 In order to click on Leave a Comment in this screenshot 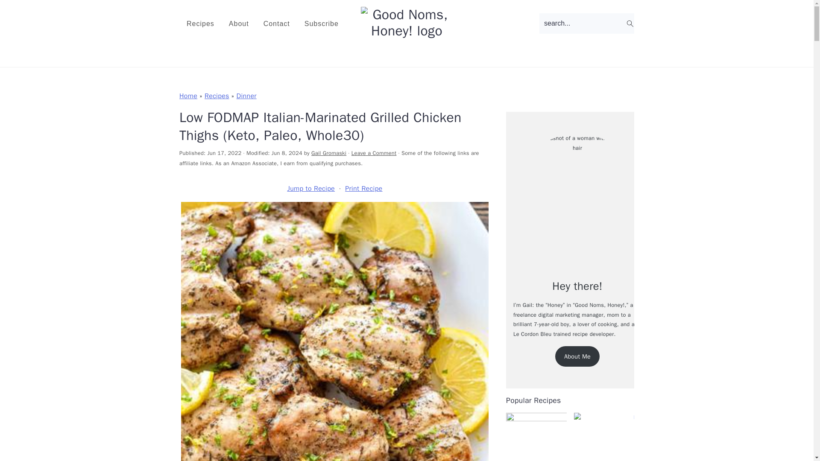, I will do `click(374, 153)`.